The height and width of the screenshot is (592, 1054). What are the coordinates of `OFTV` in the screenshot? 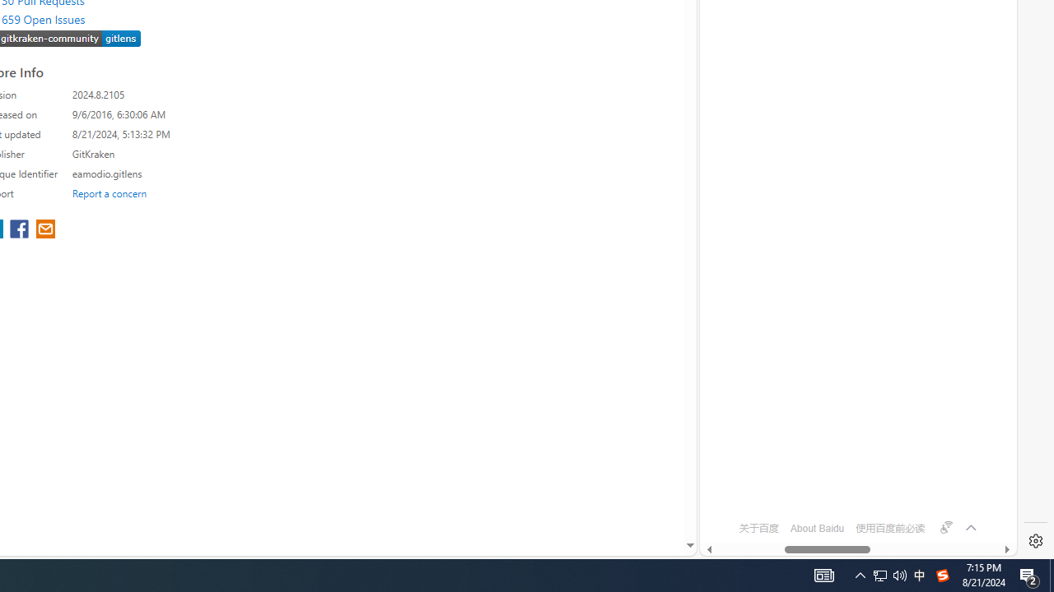 It's located at (851, 483).